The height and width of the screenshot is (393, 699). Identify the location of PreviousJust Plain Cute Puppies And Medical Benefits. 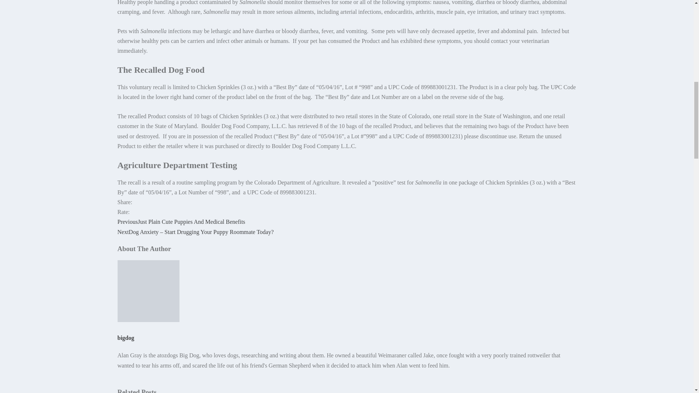
(181, 221).